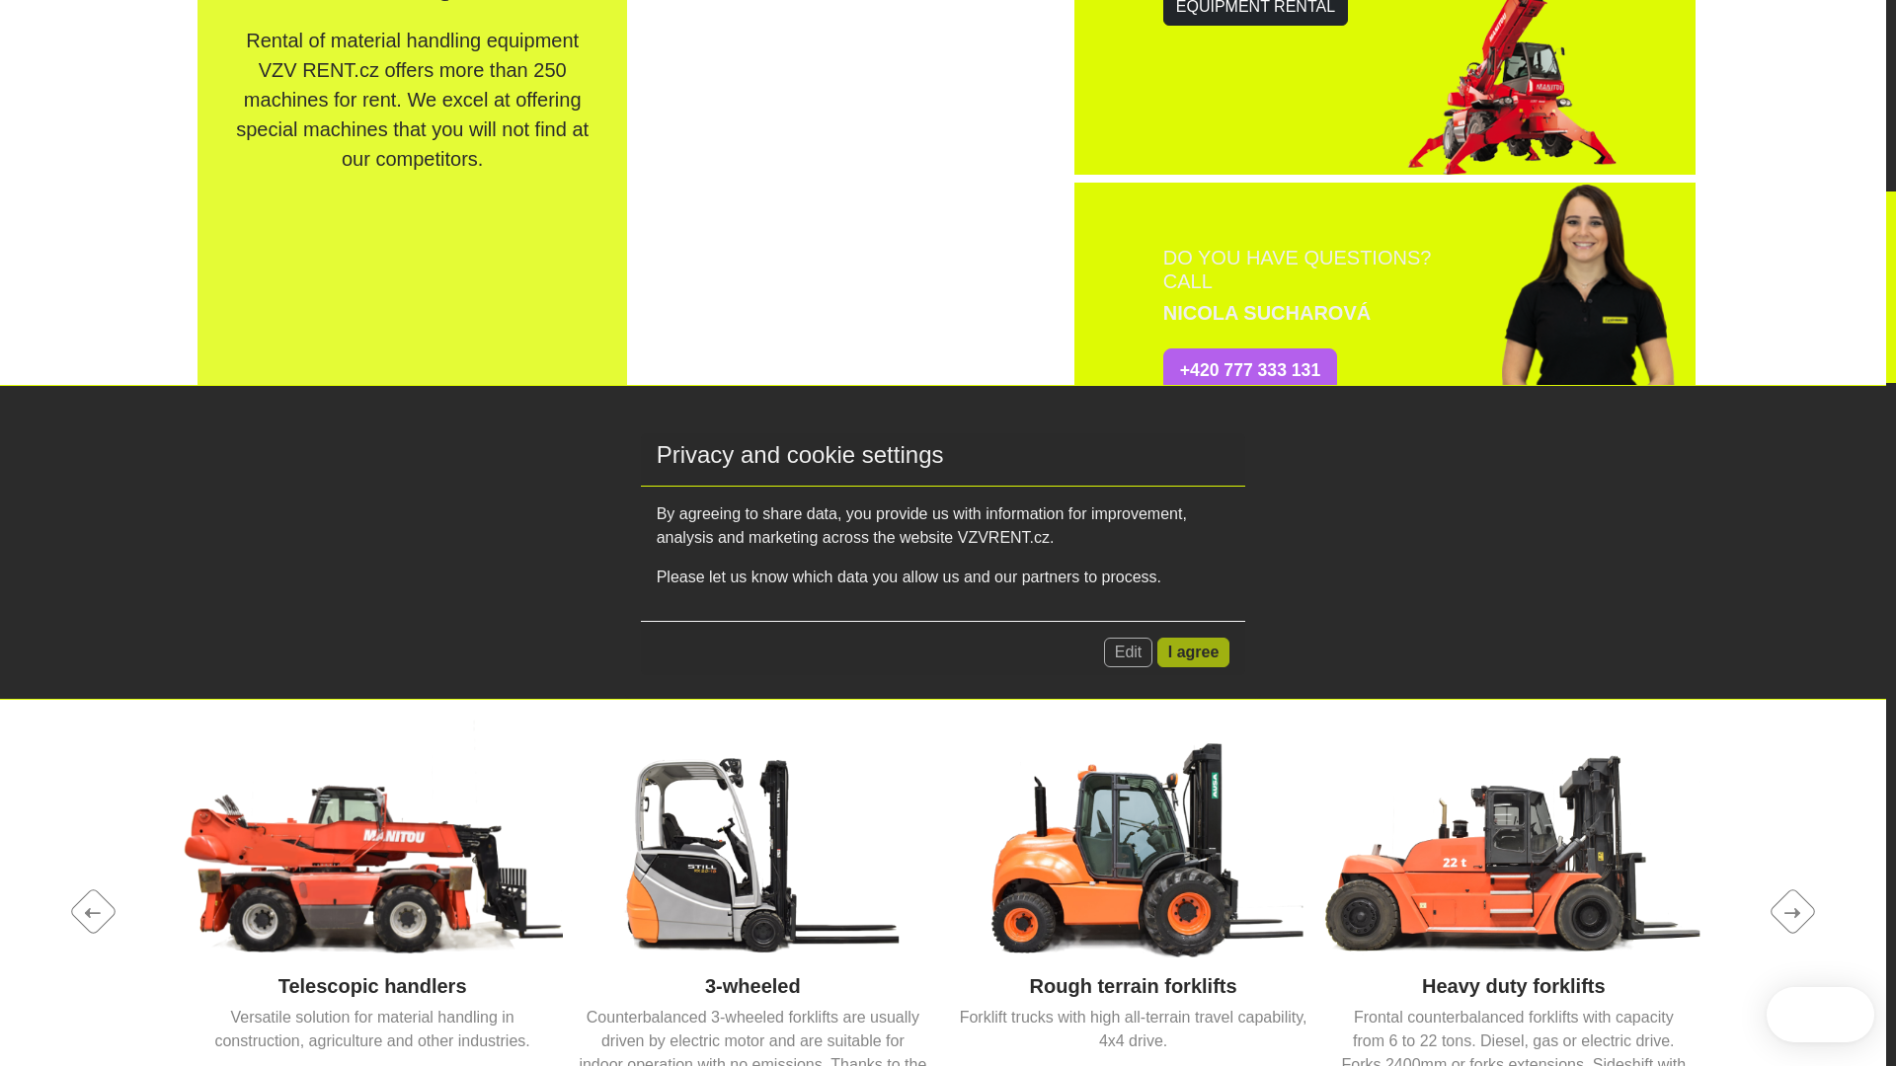 This screenshot has height=1066, width=1896. Describe the element at coordinates (752, 832) in the screenshot. I see `3-wheeled` at that location.